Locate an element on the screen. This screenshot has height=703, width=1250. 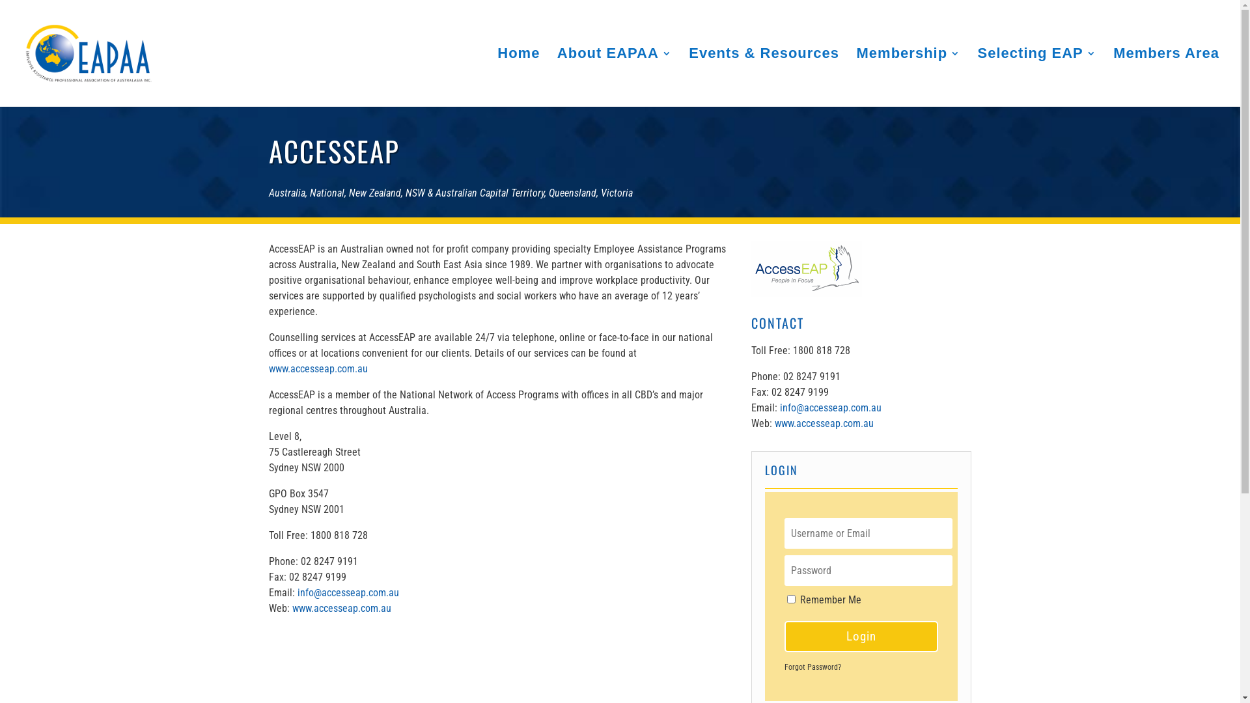
Membership is located at coordinates (909, 78).